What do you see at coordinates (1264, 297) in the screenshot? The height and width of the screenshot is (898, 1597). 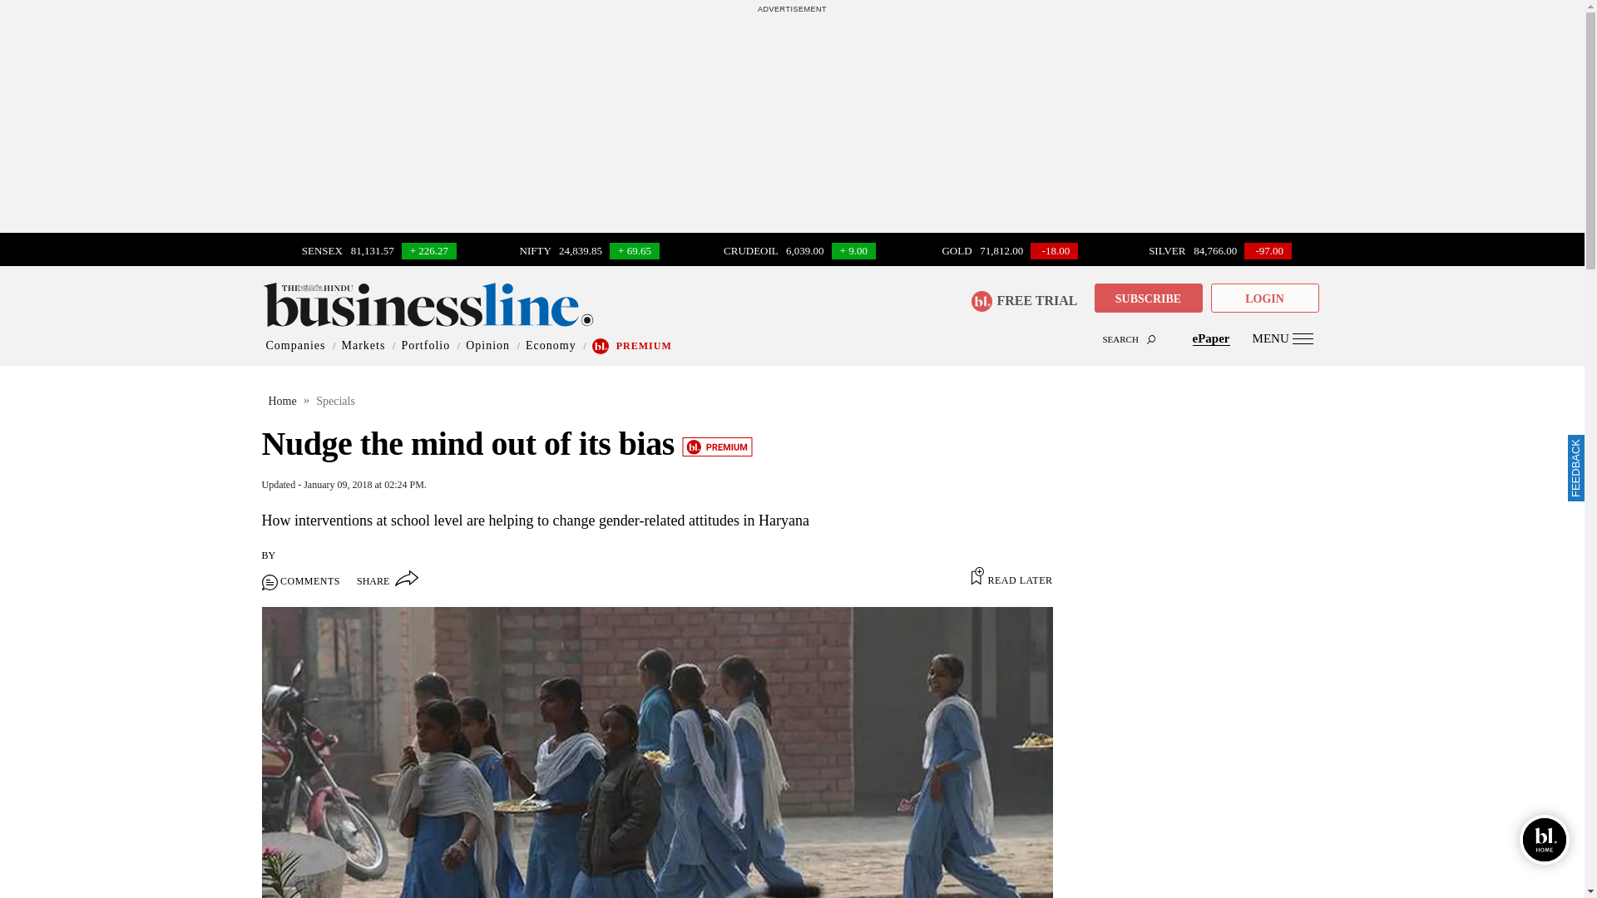 I see `LOGIN` at bounding box center [1264, 297].